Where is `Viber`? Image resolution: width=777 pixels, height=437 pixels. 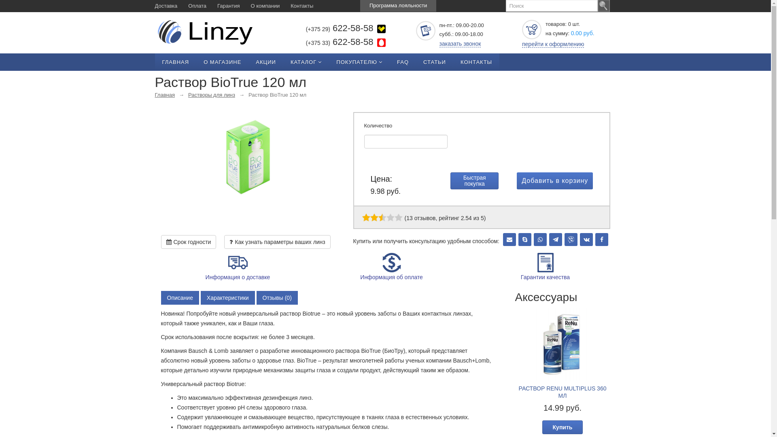 Viber is located at coordinates (571, 240).